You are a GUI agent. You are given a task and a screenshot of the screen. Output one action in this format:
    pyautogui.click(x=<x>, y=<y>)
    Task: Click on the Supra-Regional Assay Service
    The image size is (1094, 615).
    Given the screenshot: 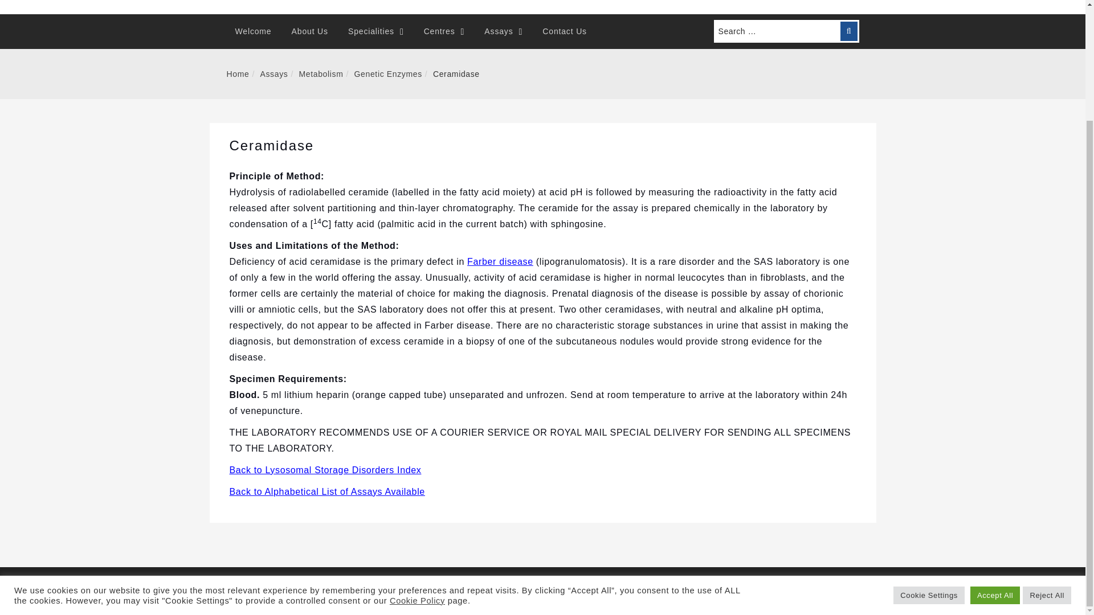 What is the action you would take?
    pyautogui.click(x=285, y=591)
    